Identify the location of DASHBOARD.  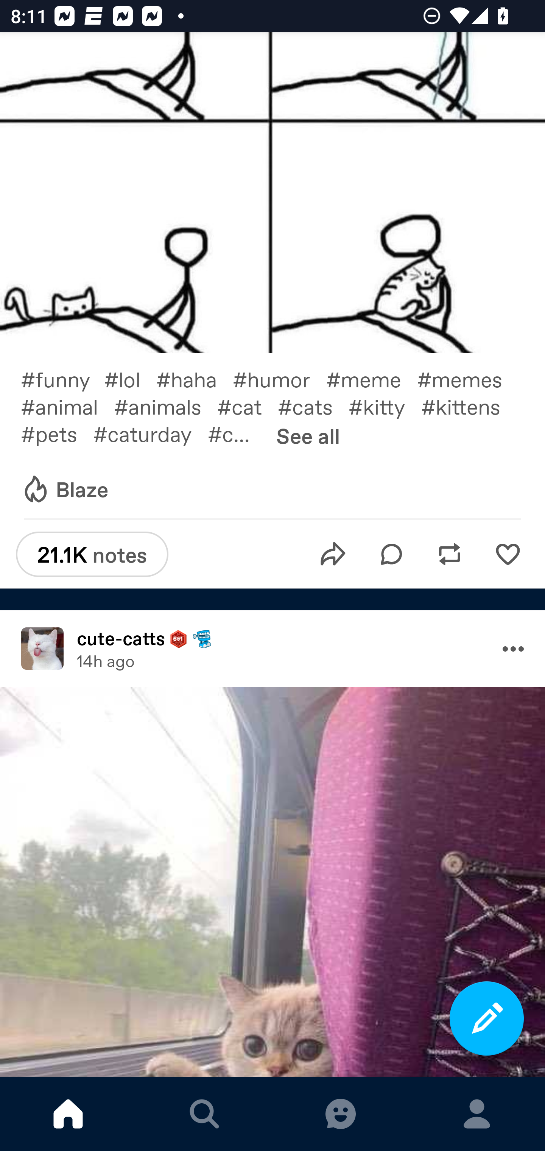
(68, 1114).